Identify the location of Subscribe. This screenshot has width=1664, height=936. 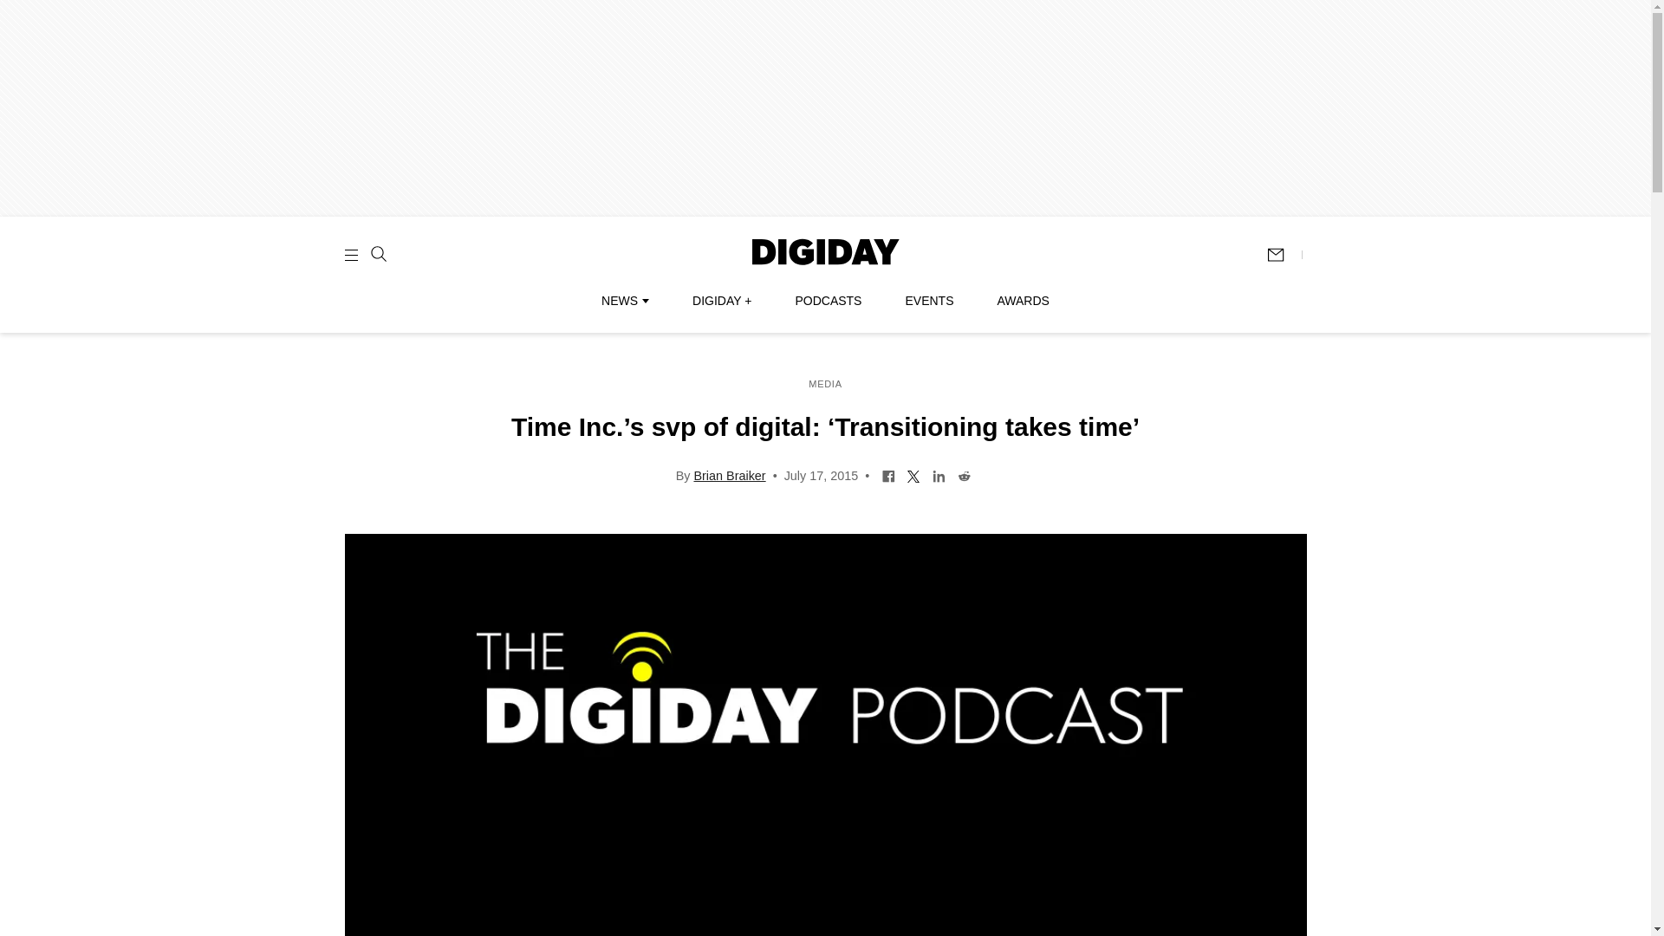
(1284, 255).